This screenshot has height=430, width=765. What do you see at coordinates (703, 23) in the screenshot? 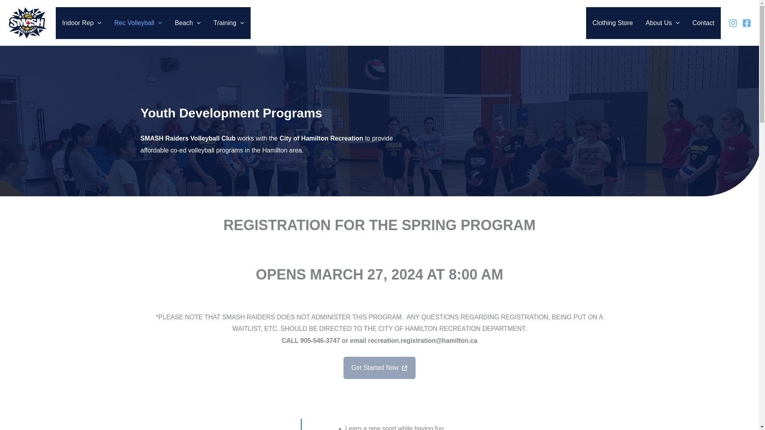
I see `Contact` at bounding box center [703, 23].